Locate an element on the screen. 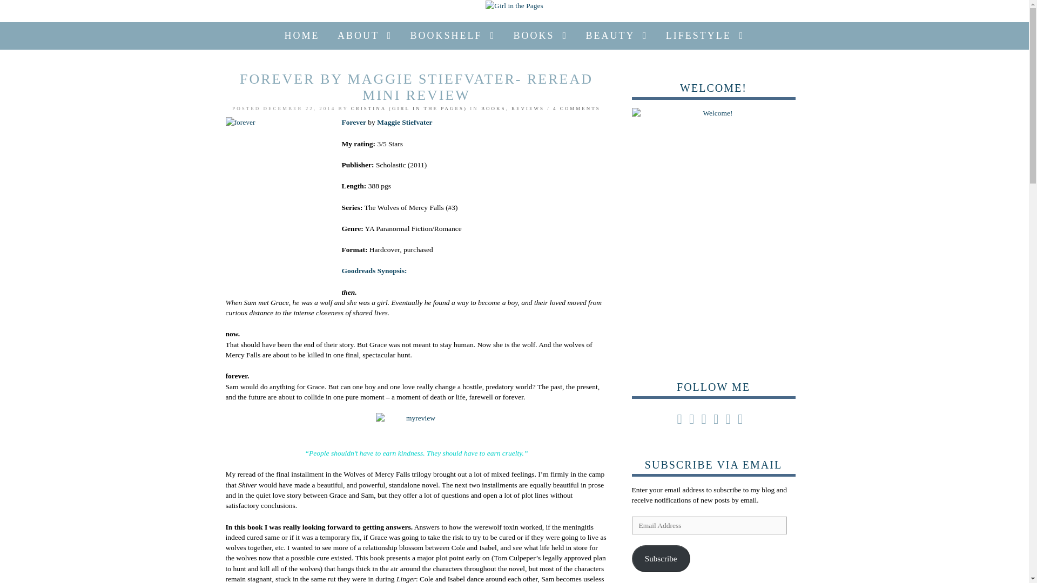 The image size is (1037, 583). LIFESTYLE   is located at coordinates (705, 36).